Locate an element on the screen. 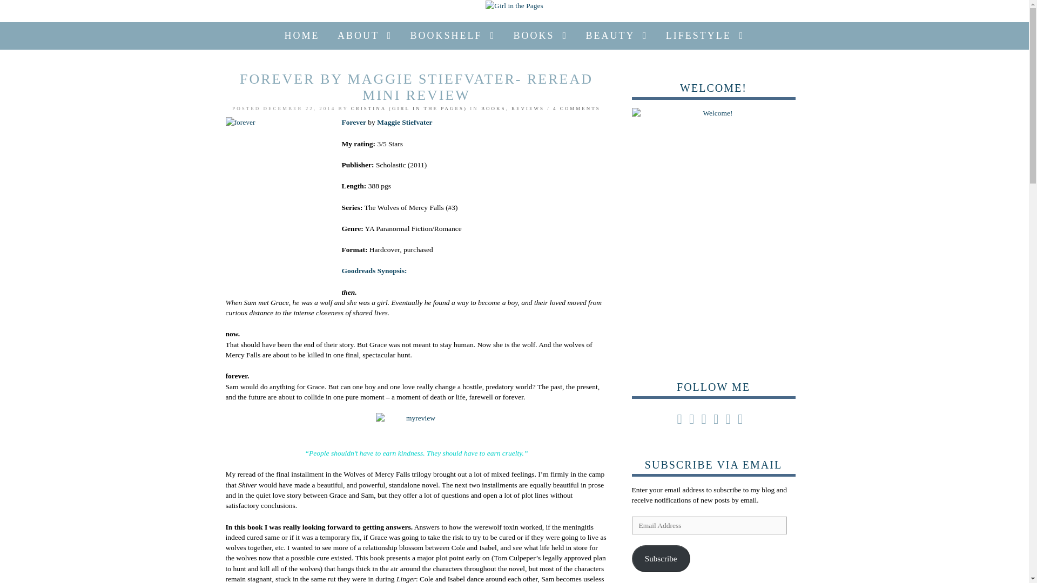 The image size is (1037, 583). LIFESTYLE   is located at coordinates (705, 36).